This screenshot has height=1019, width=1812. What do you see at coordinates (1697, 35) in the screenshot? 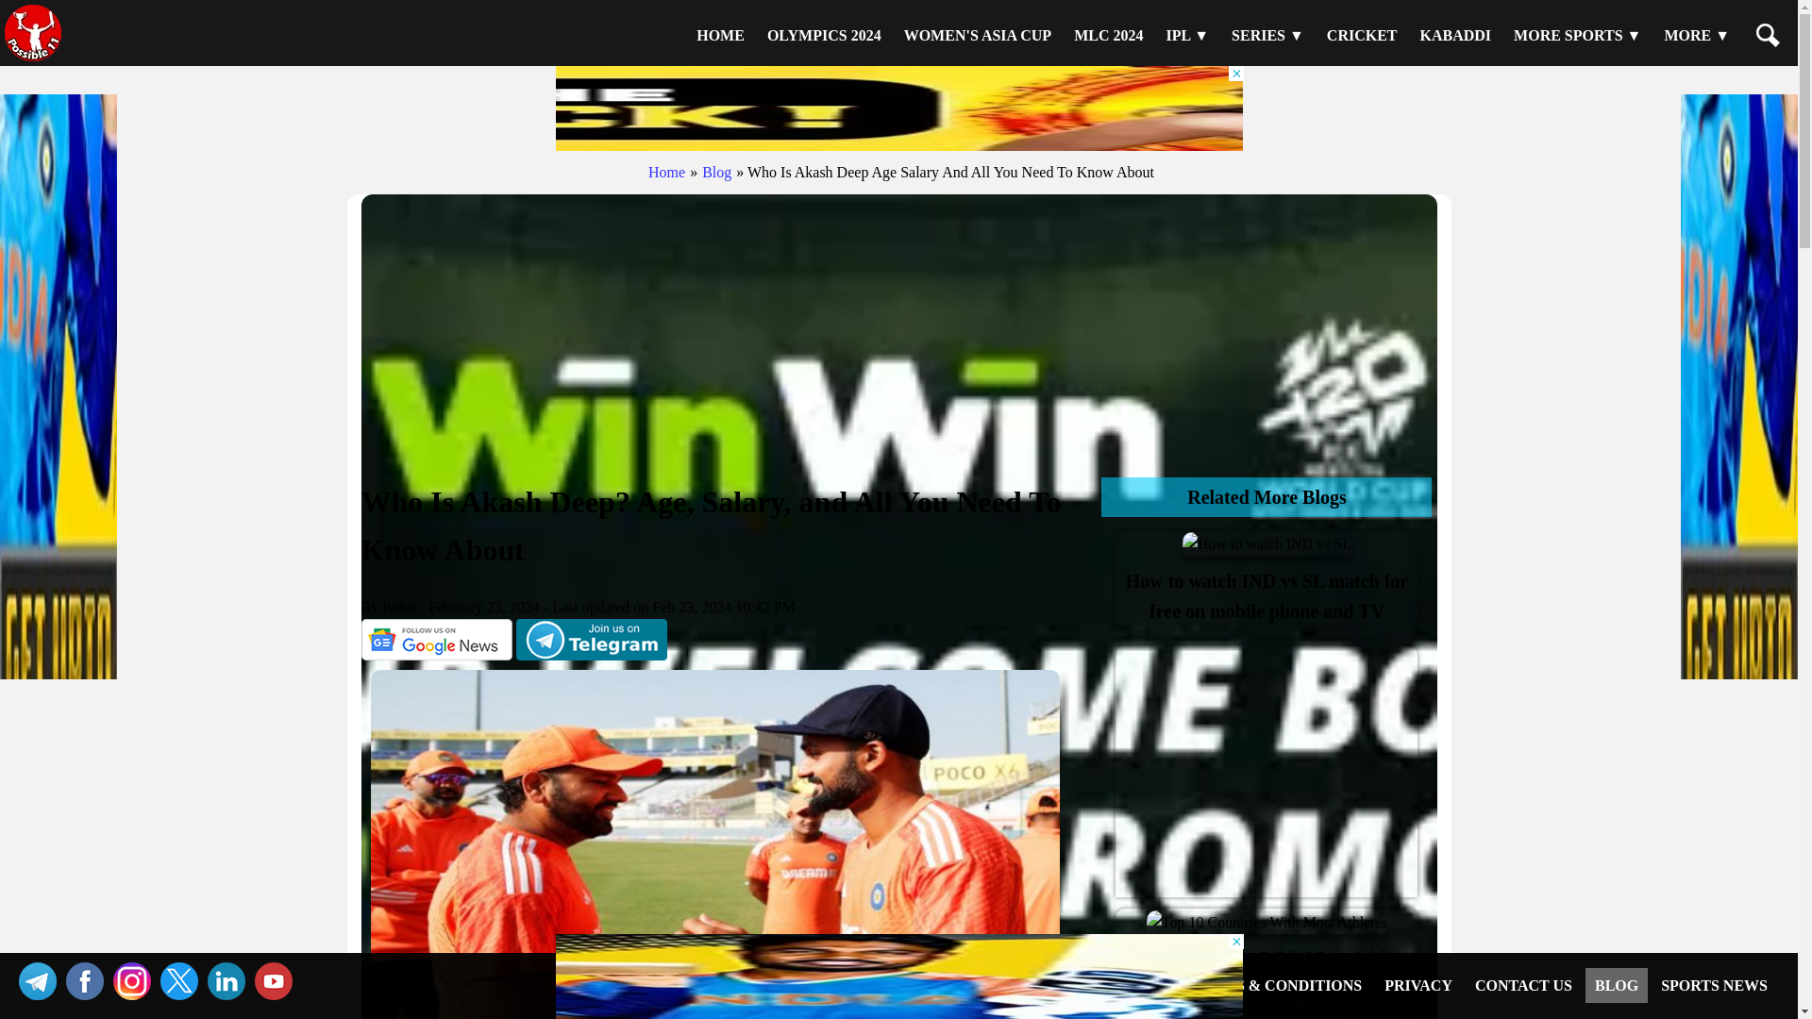
I see `More Features` at bounding box center [1697, 35].